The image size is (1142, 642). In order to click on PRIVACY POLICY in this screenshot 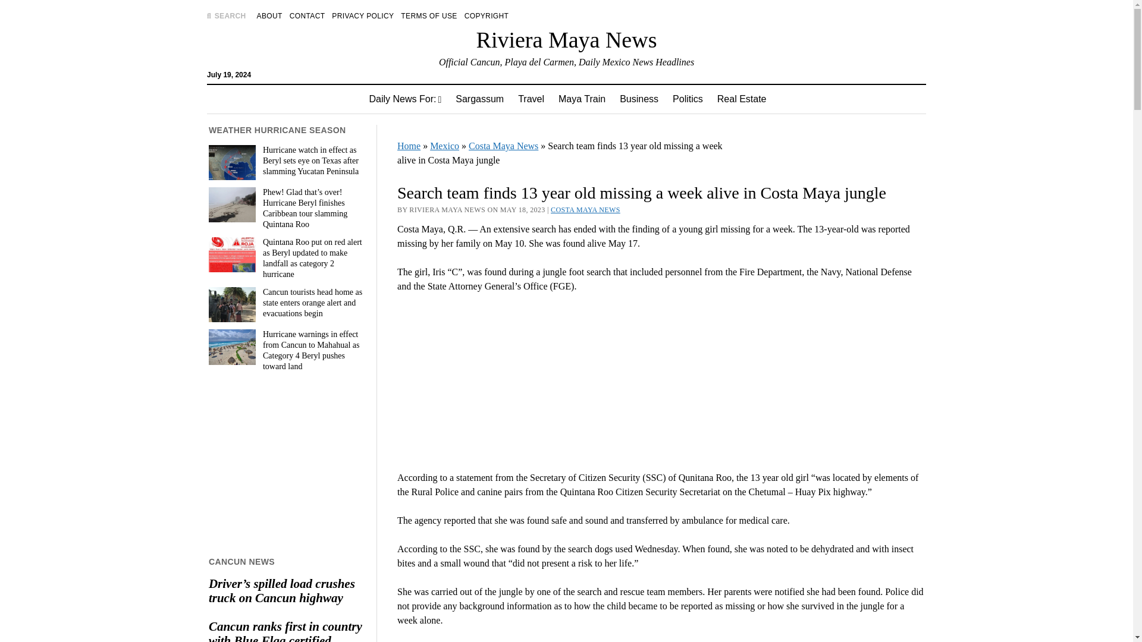, I will do `click(363, 15)`.